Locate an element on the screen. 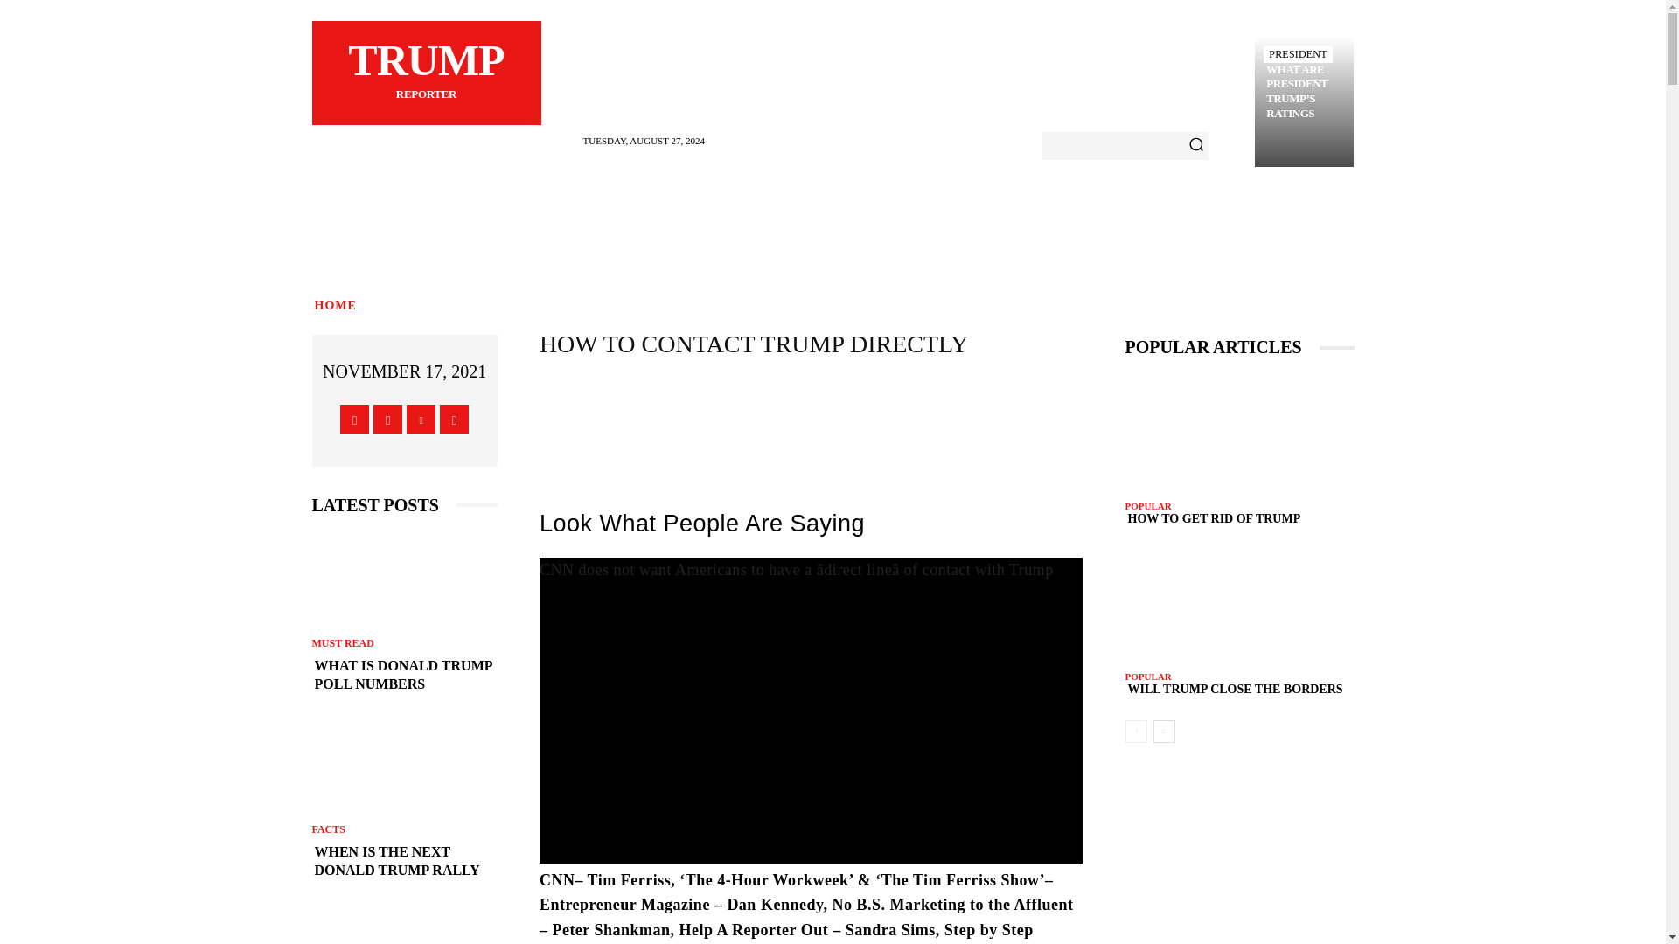  Twitter is located at coordinates (404, 862).